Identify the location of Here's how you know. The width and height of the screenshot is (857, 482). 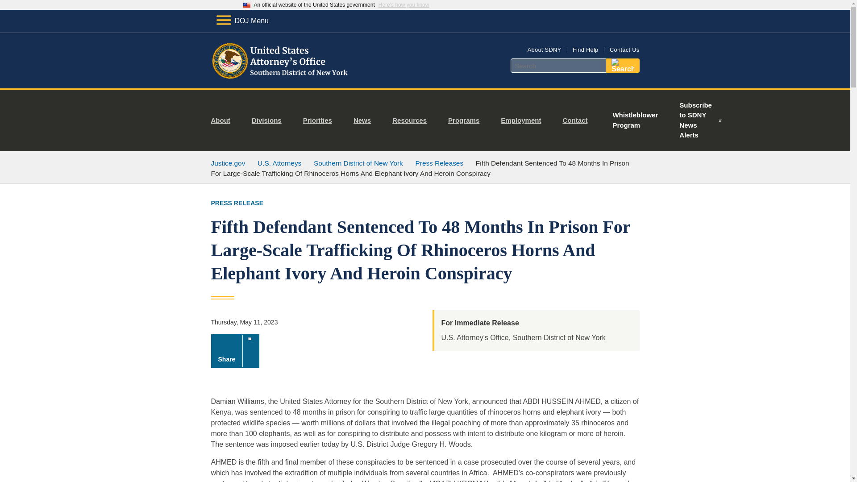
(404, 5).